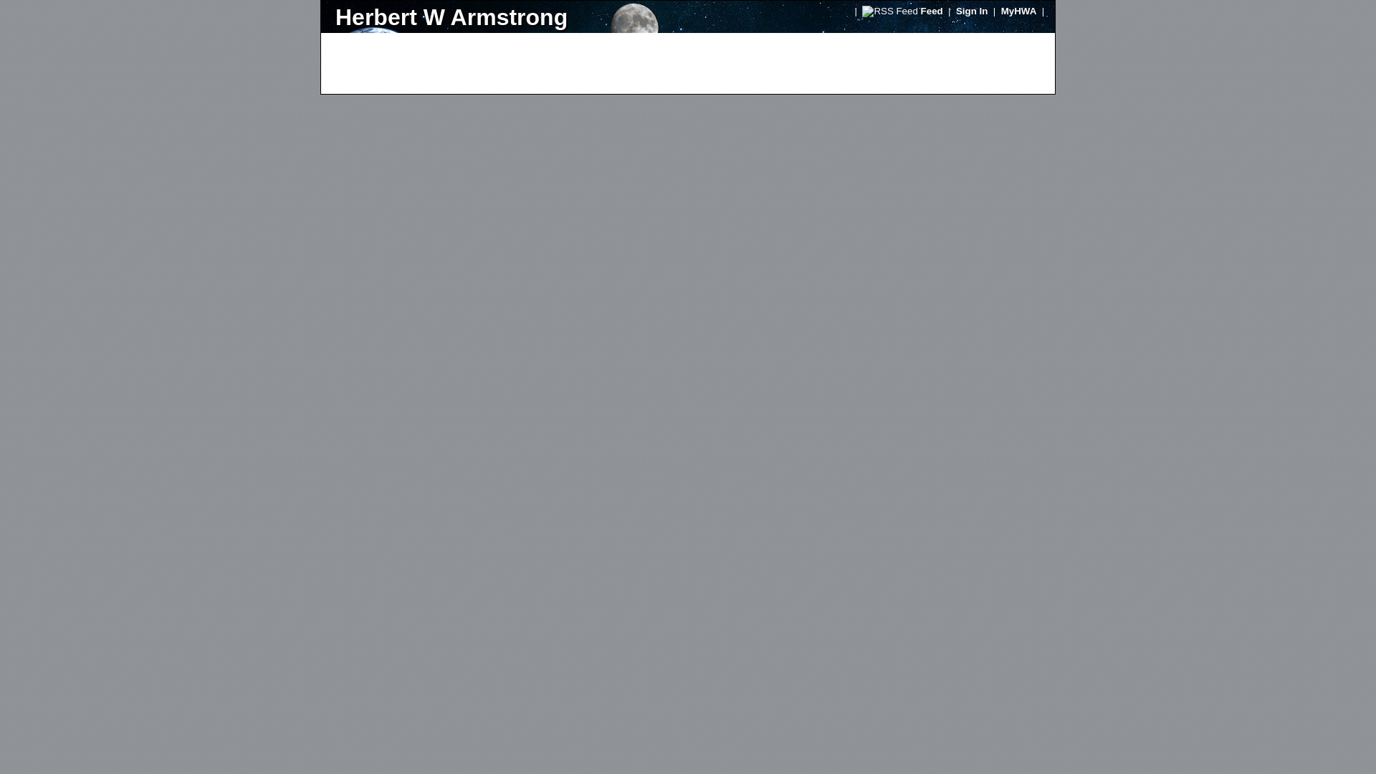  I want to click on MyHWA, so click(1019, 10).